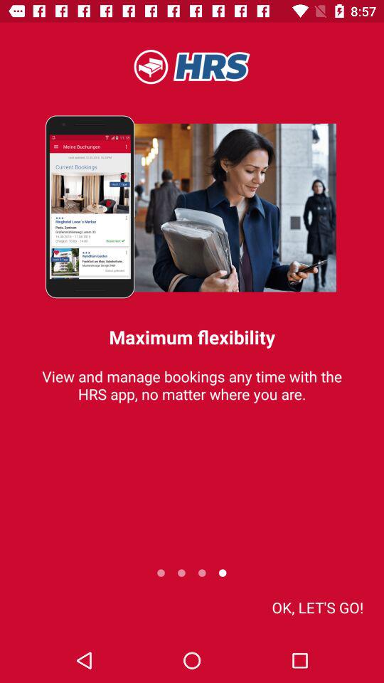  I want to click on jump to ok let s, so click(317, 608).